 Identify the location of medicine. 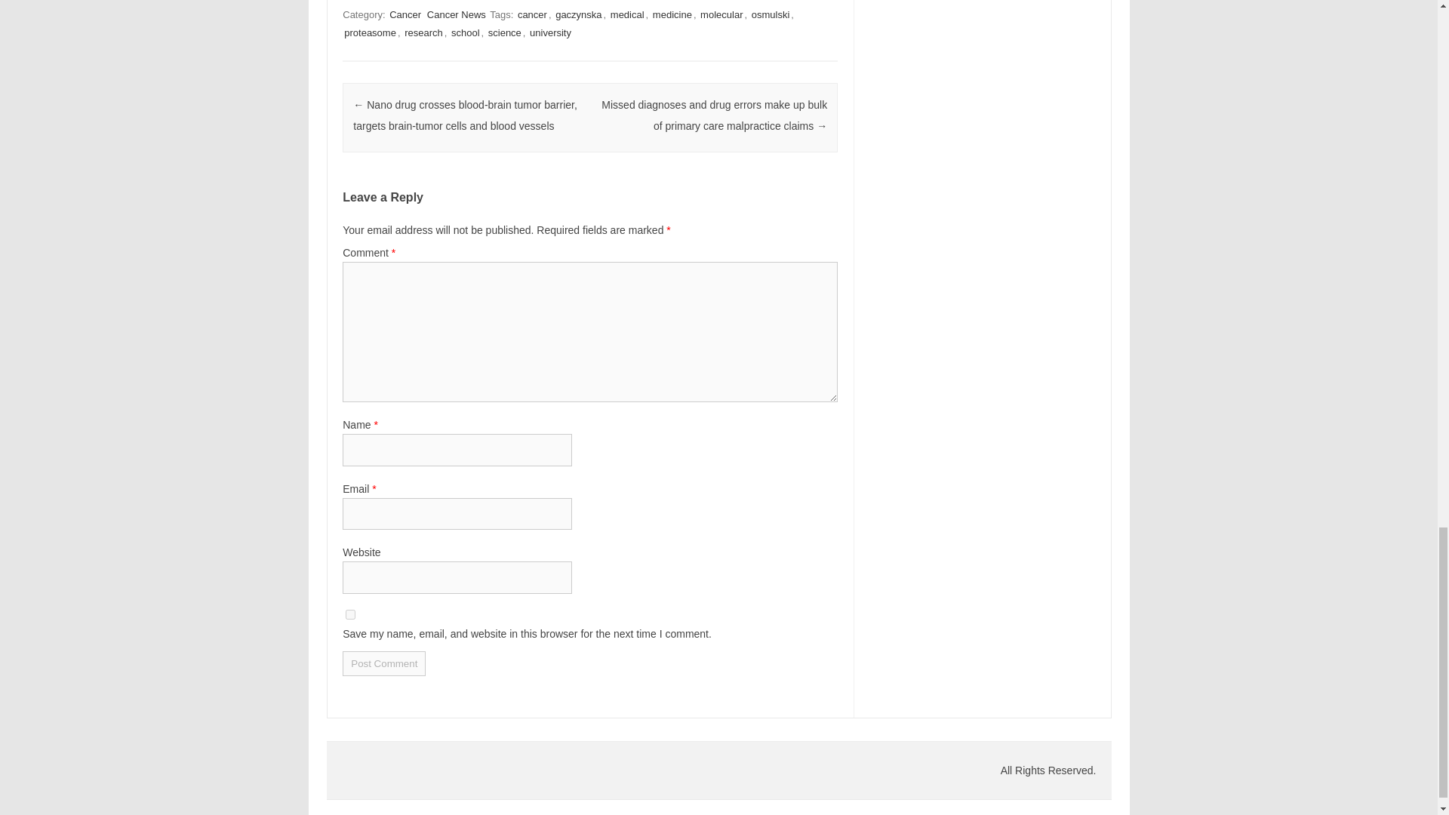
(672, 14).